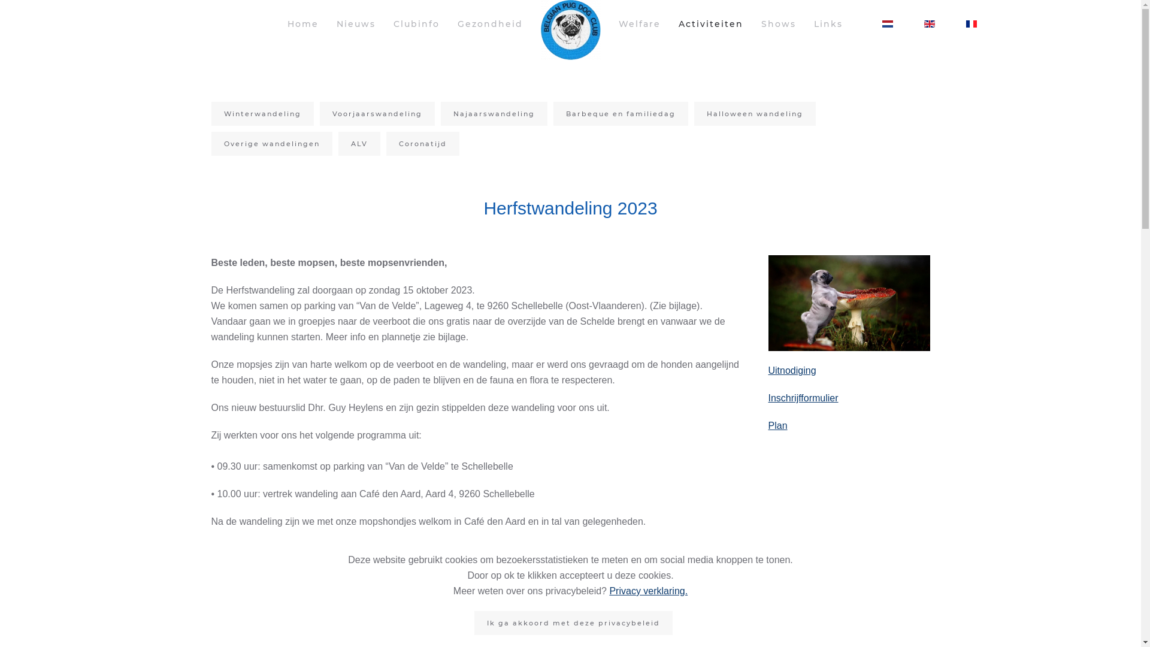  What do you see at coordinates (621, 114) in the screenshot?
I see `Barbeque en familiedag` at bounding box center [621, 114].